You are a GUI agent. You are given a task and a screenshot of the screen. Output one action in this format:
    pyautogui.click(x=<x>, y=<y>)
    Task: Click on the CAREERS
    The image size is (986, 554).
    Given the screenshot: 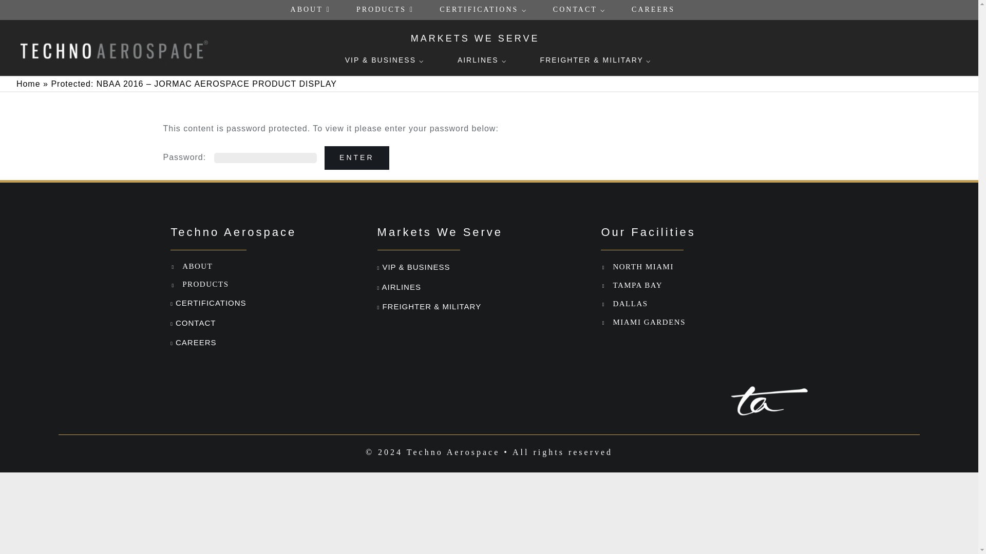 What is the action you would take?
    pyautogui.click(x=653, y=10)
    